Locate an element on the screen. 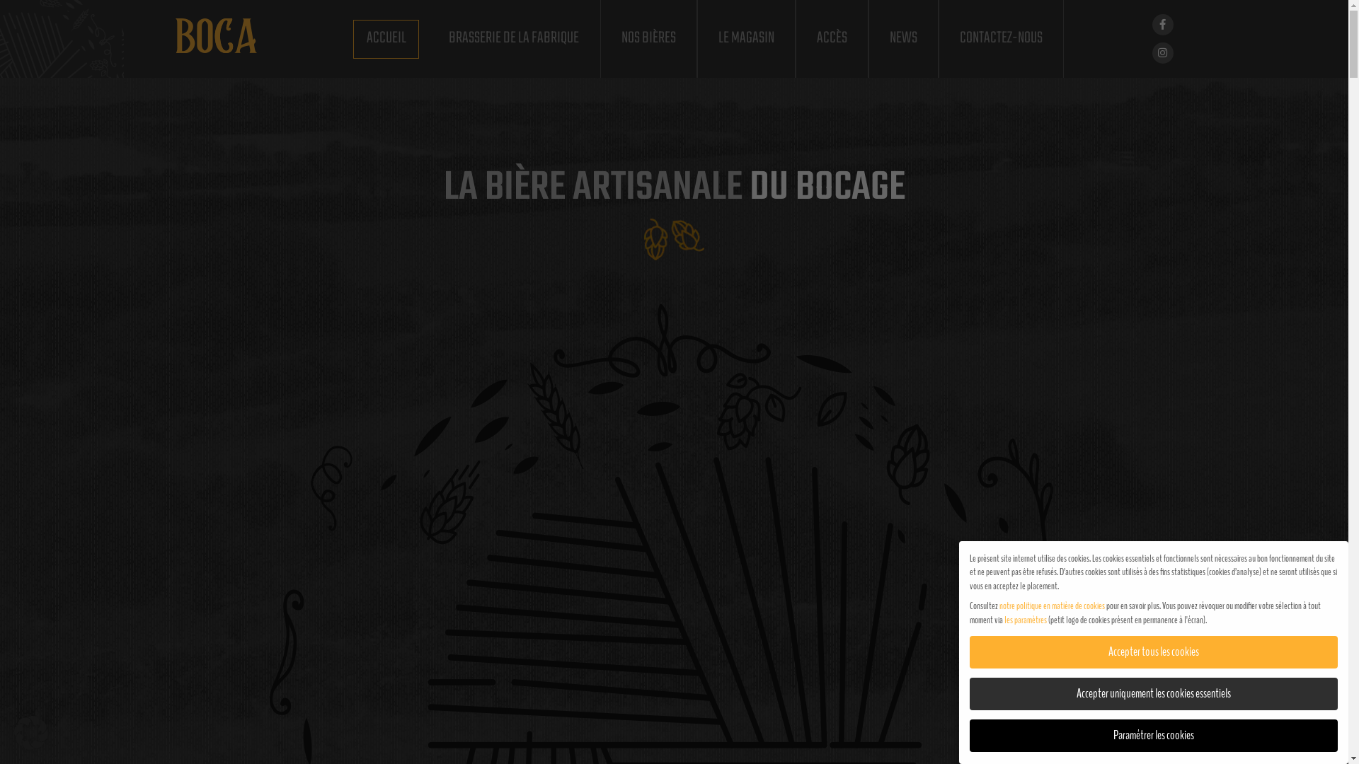  NEWS is located at coordinates (903, 39).